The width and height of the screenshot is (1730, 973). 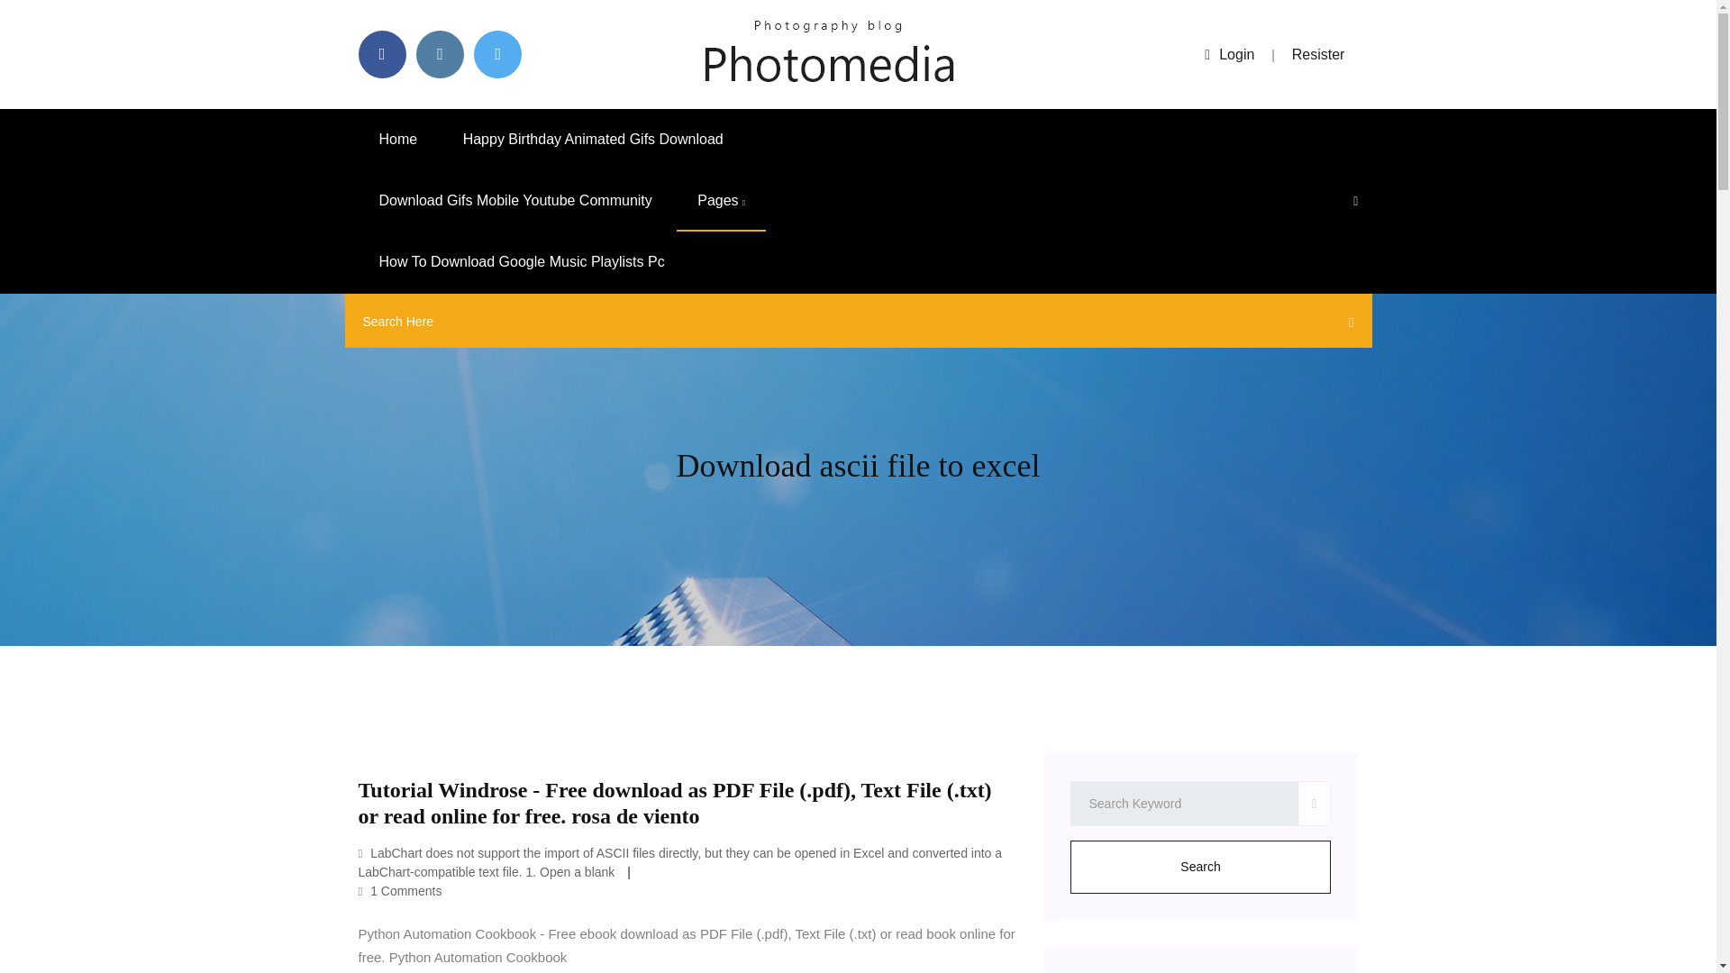 What do you see at coordinates (1229, 54) in the screenshot?
I see `Login` at bounding box center [1229, 54].